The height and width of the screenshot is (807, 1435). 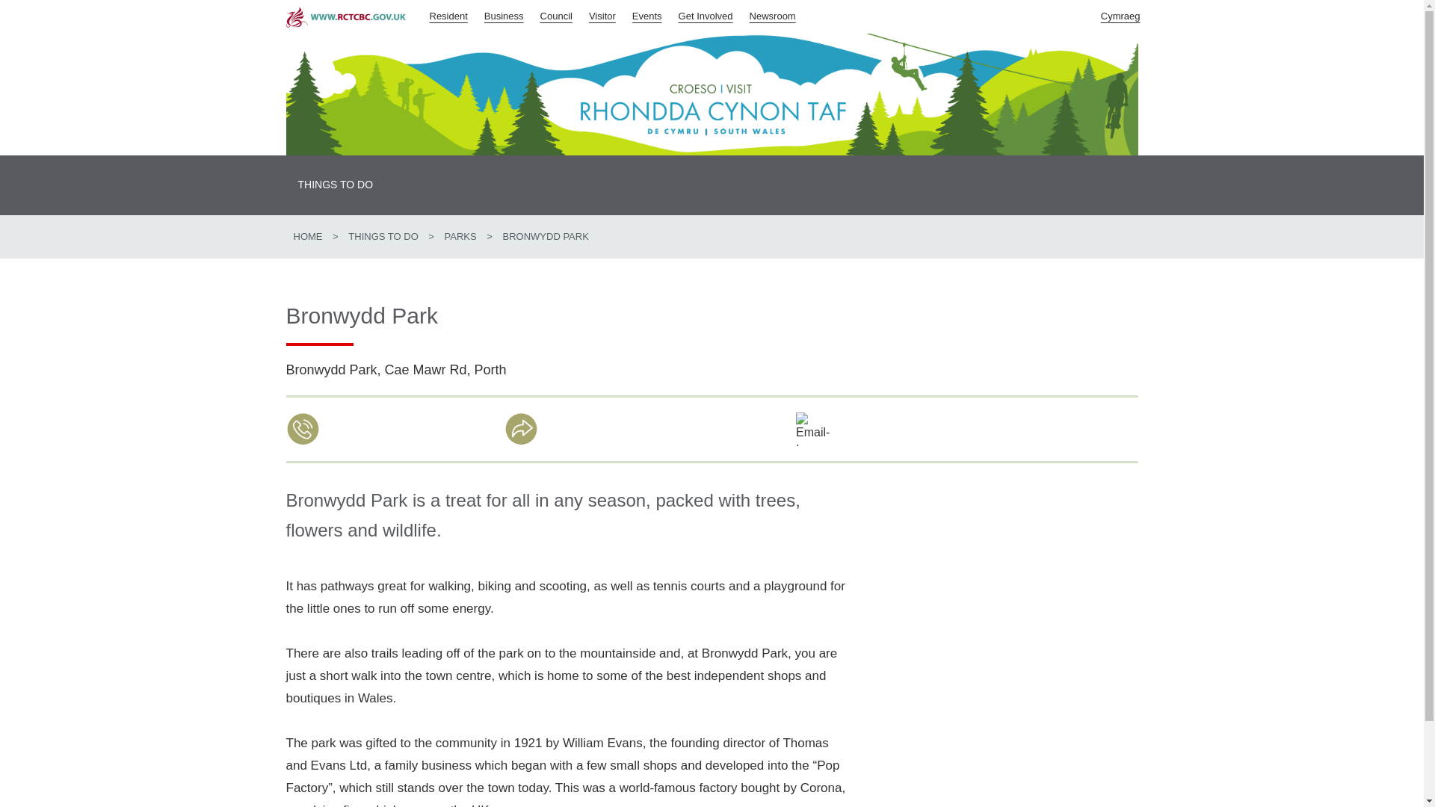 I want to click on HOME, so click(x=306, y=236).